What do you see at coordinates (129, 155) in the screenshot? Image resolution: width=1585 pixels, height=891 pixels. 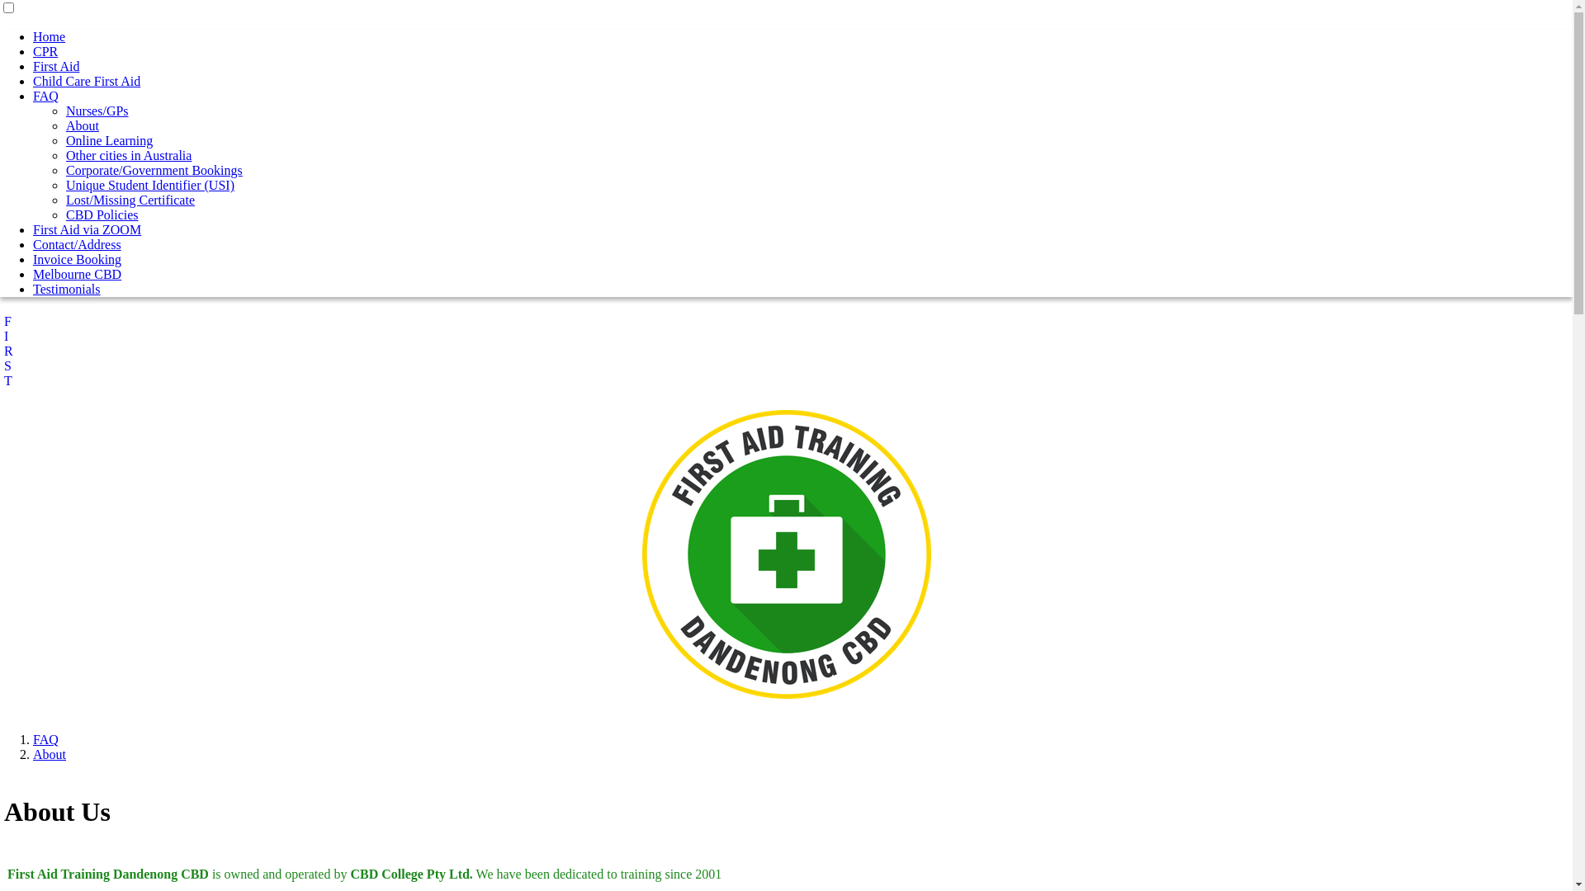 I see `Other cities in Australia` at bounding box center [129, 155].